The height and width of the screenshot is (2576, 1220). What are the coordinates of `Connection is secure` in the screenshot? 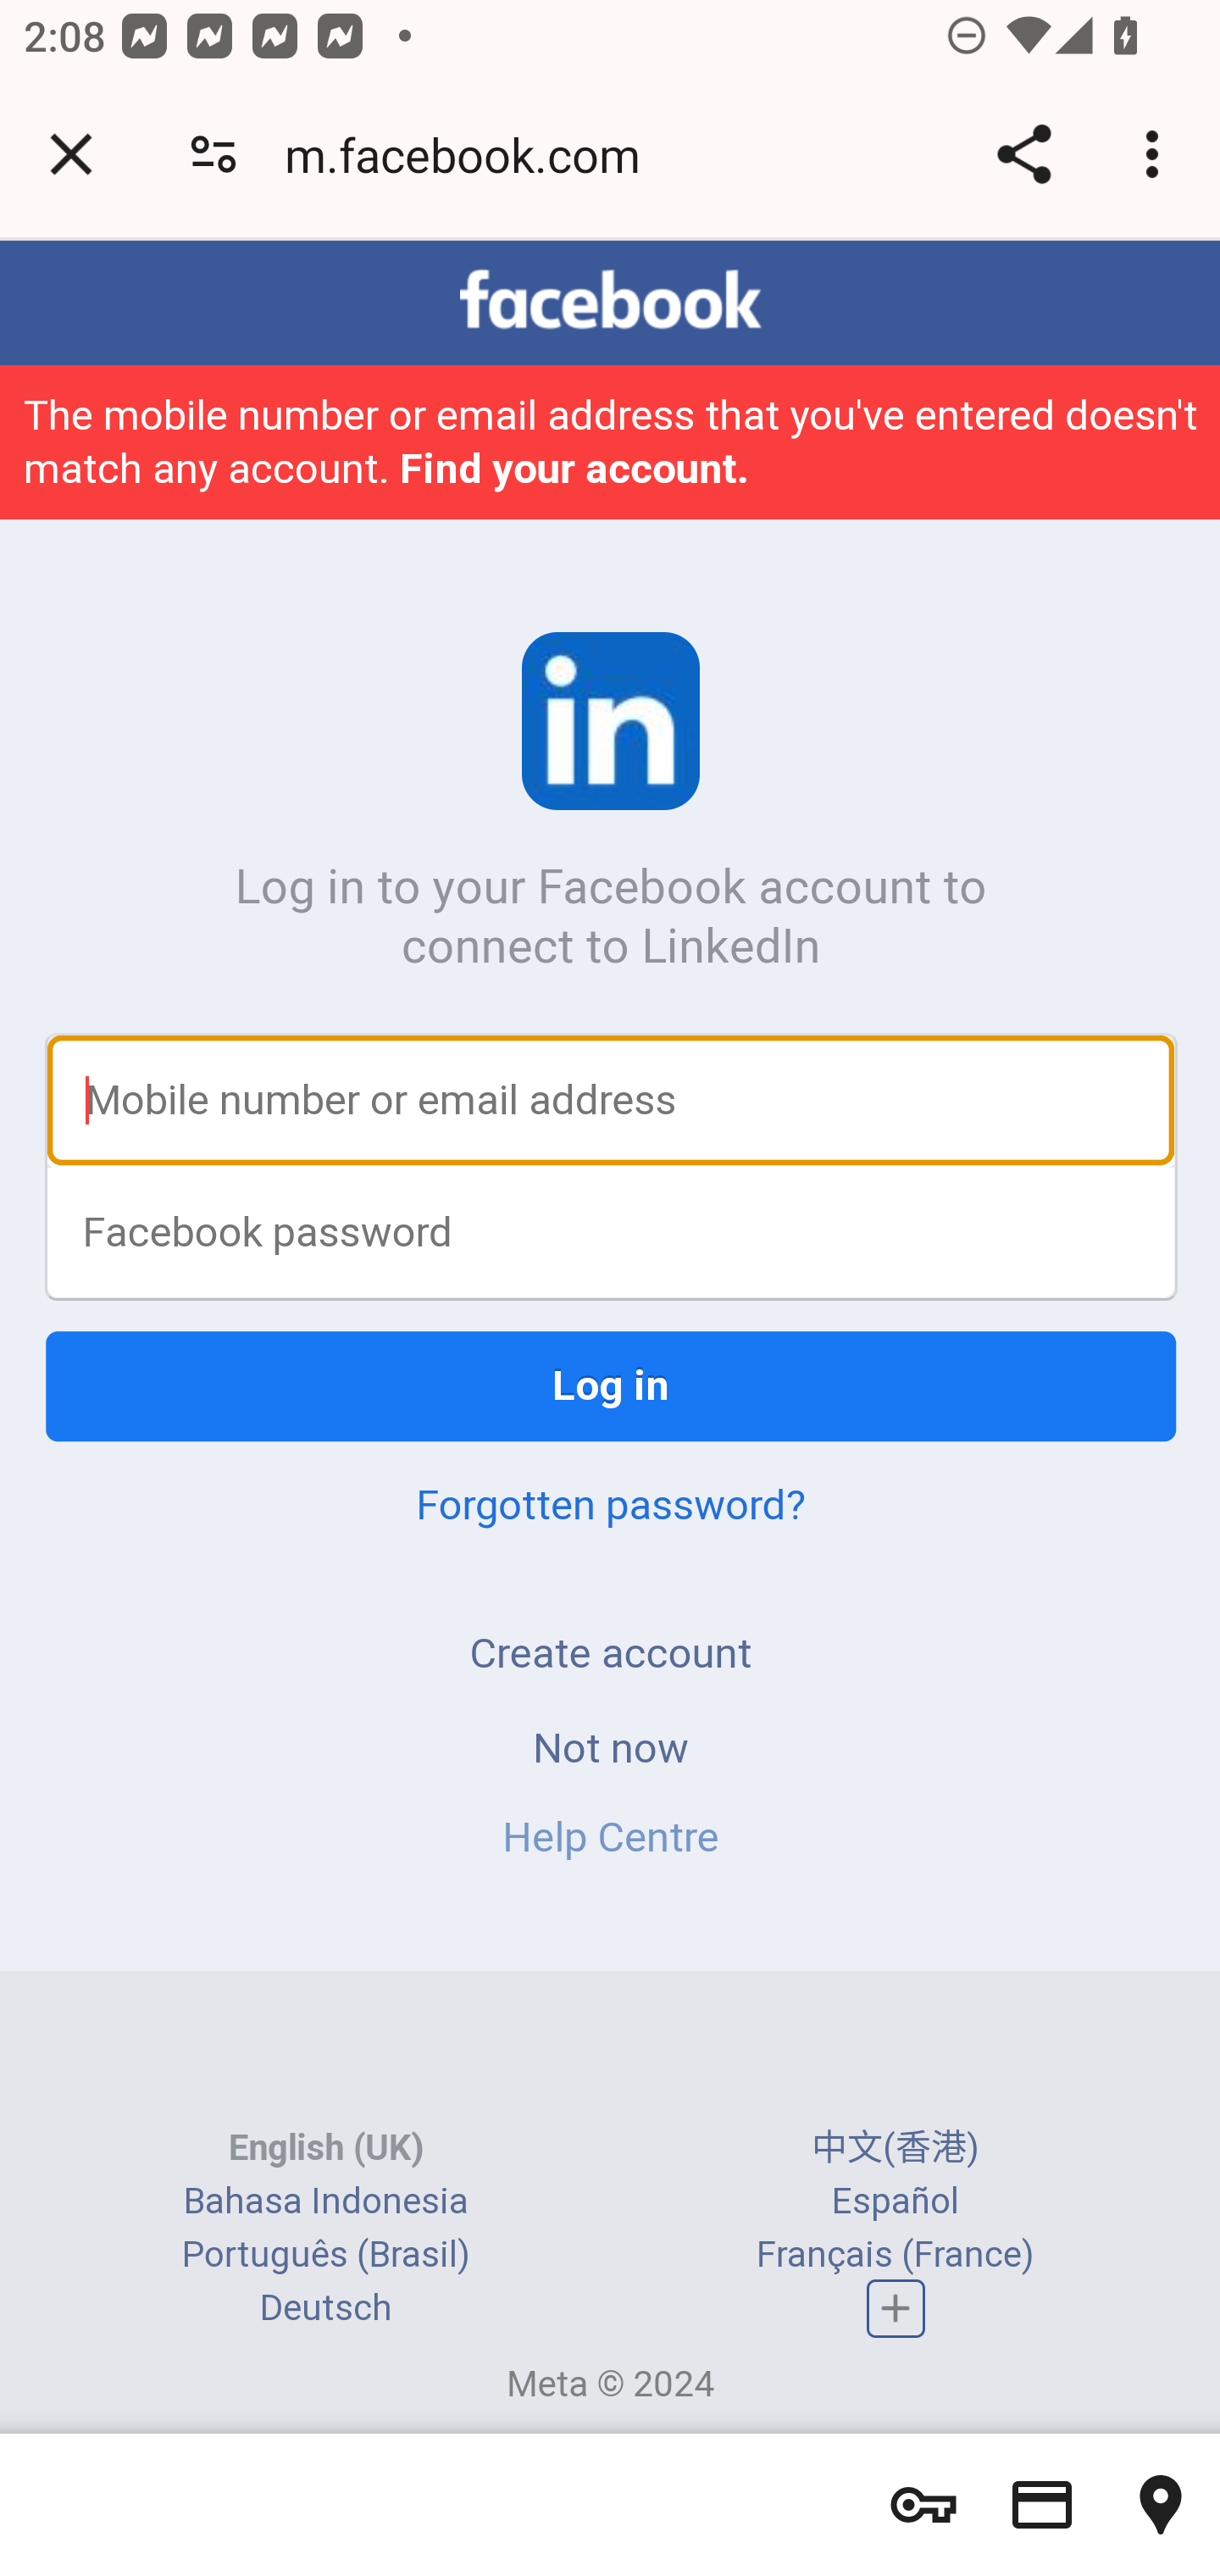 It's located at (213, 154).